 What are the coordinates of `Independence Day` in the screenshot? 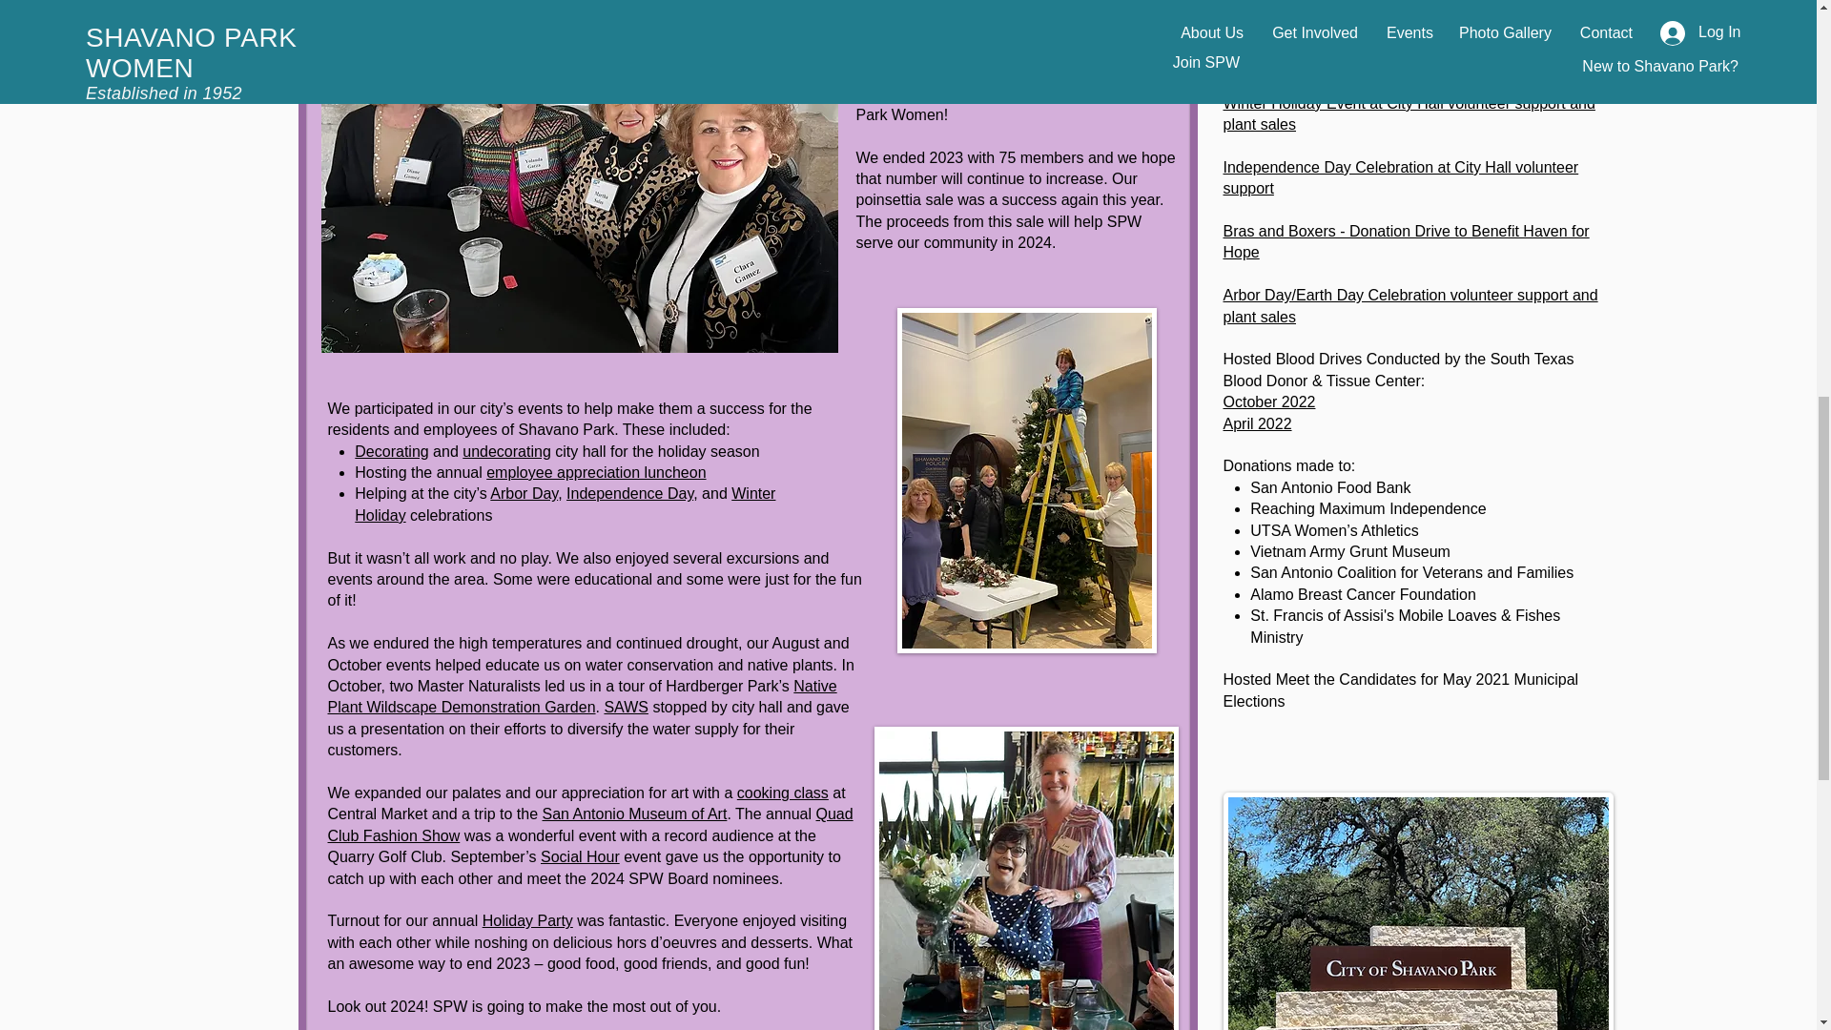 It's located at (629, 492).